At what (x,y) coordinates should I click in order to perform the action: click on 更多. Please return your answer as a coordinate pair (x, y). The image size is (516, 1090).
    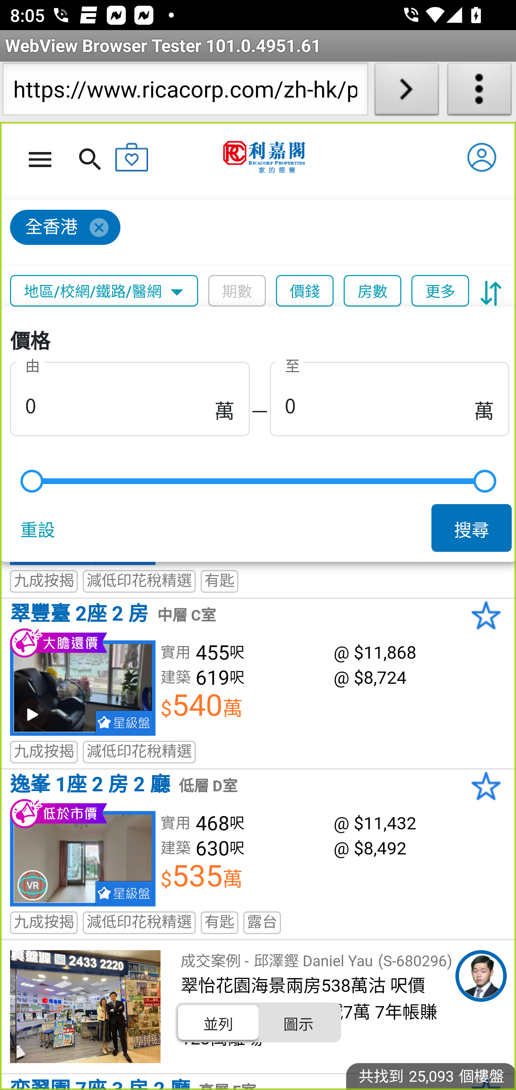
    Looking at the image, I should click on (440, 291).